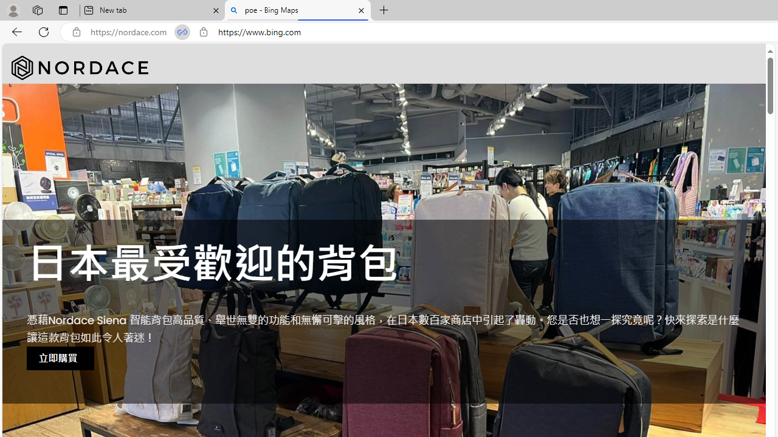 The width and height of the screenshot is (778, 437). I want to click on poe - Bing Maps, so click(298, 11).